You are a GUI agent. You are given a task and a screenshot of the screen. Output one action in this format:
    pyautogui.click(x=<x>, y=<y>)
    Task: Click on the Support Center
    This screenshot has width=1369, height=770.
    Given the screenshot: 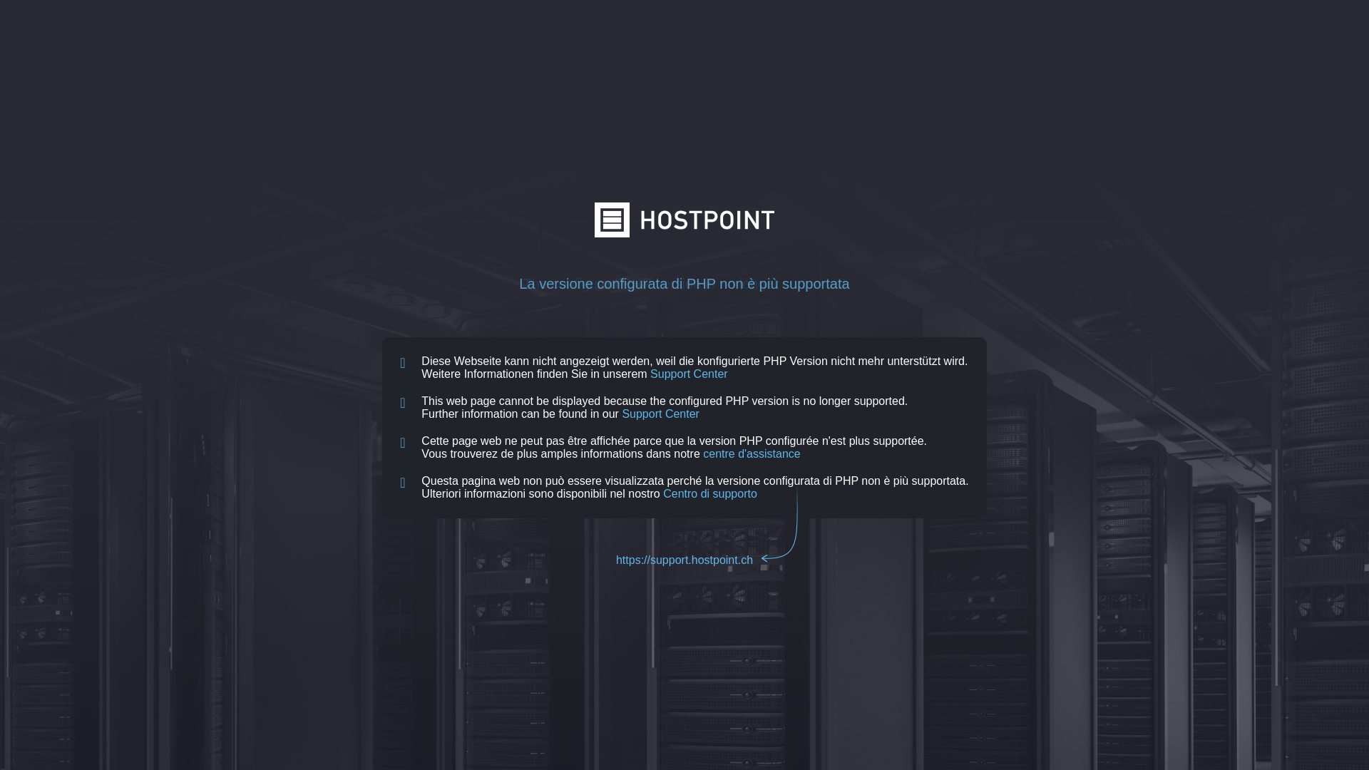 What is the action you would take?
    pyautogui.click(x=660, y=414)
    